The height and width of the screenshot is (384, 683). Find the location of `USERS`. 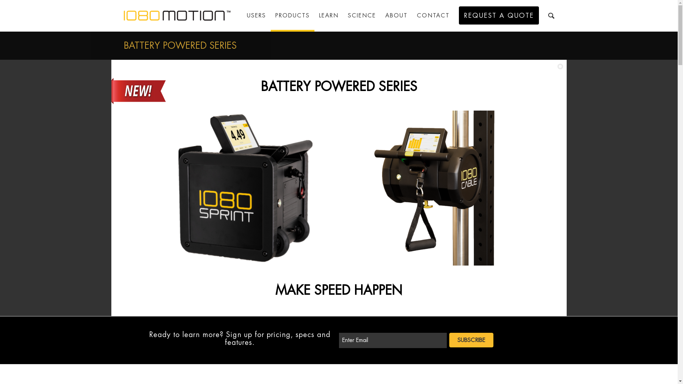

USERS is located at coordinates (256, 16).